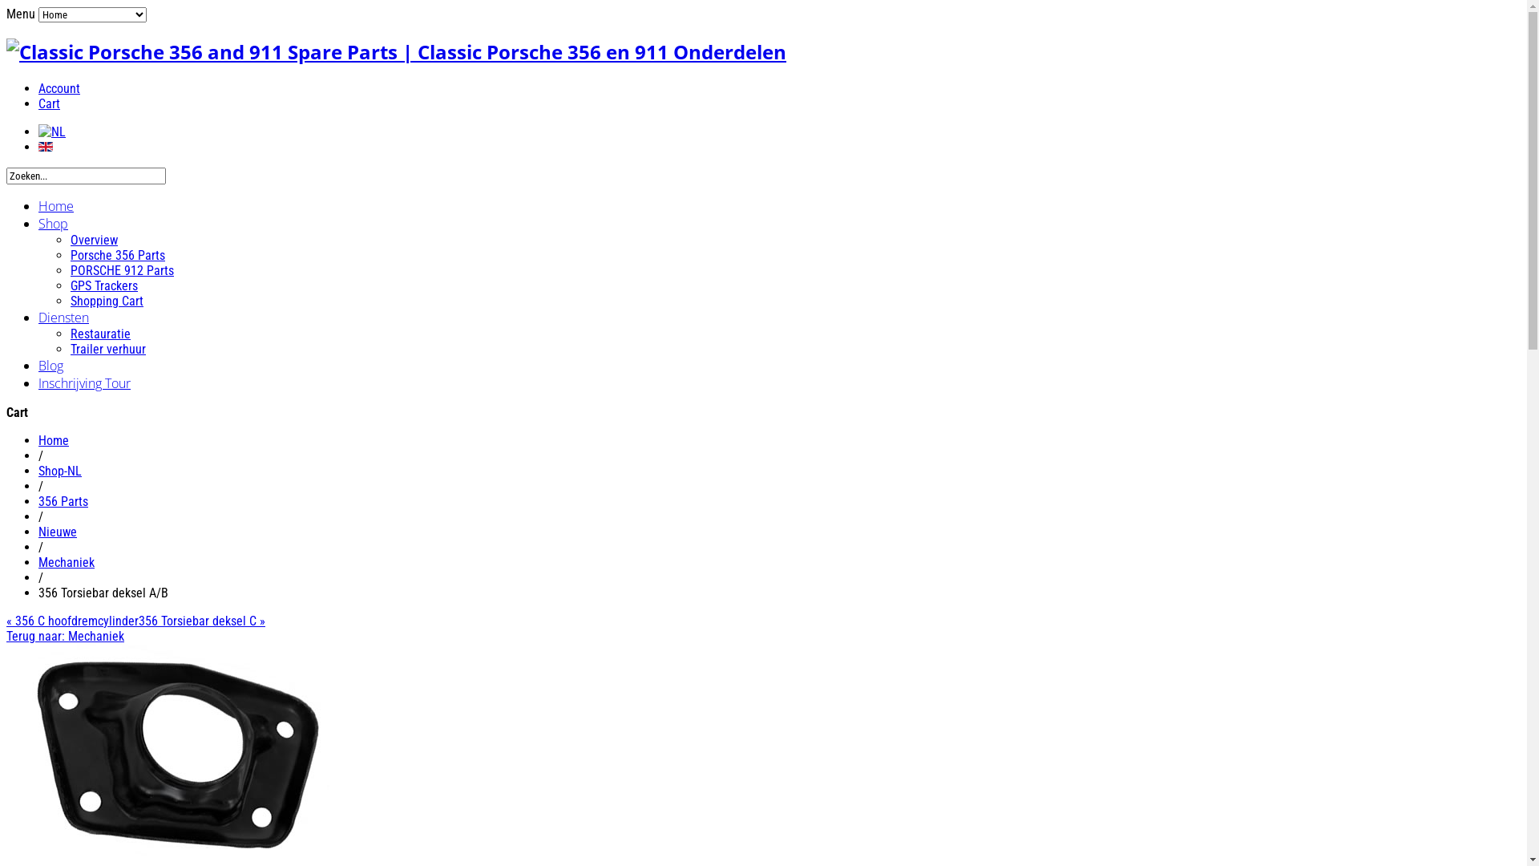 This screenshot has height=866, width=1539. Describe the element at coordinates (67, 563) in the screenshot. I see `Mechaniek` at that location.